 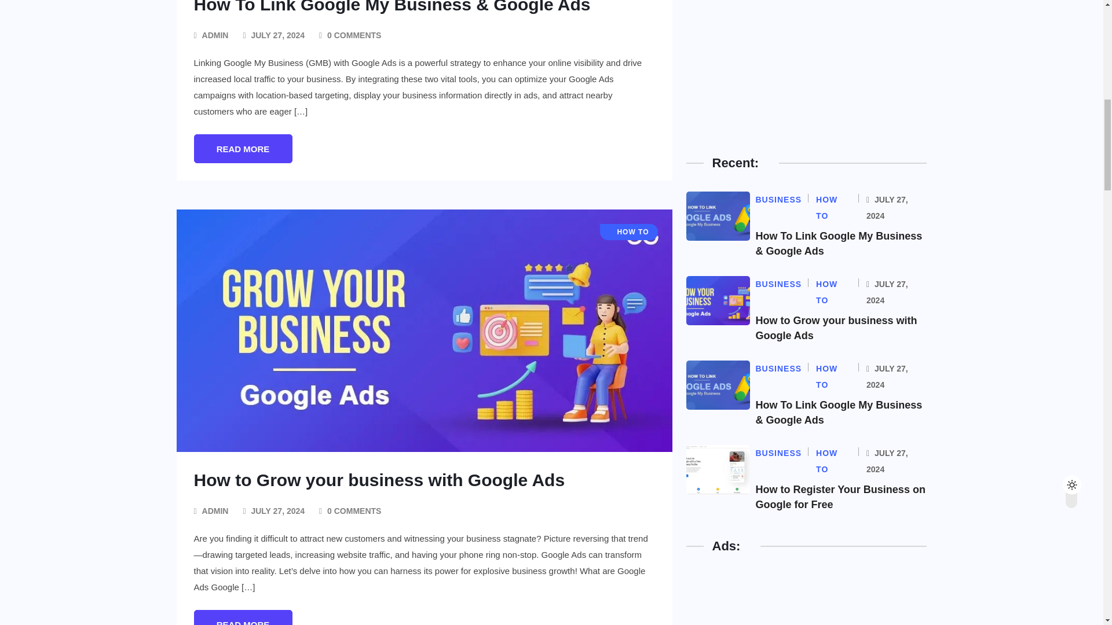 I want to click on How to Grow your business with Google Ads, so click(x=835, y=328).